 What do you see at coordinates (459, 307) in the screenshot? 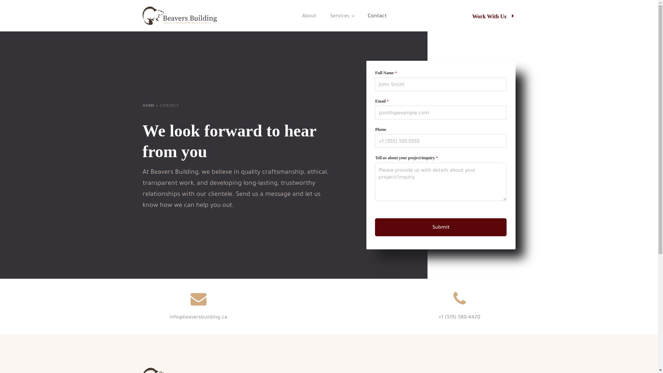
I see `+1 (519) 580-4420` at bounding box center [459, 307].